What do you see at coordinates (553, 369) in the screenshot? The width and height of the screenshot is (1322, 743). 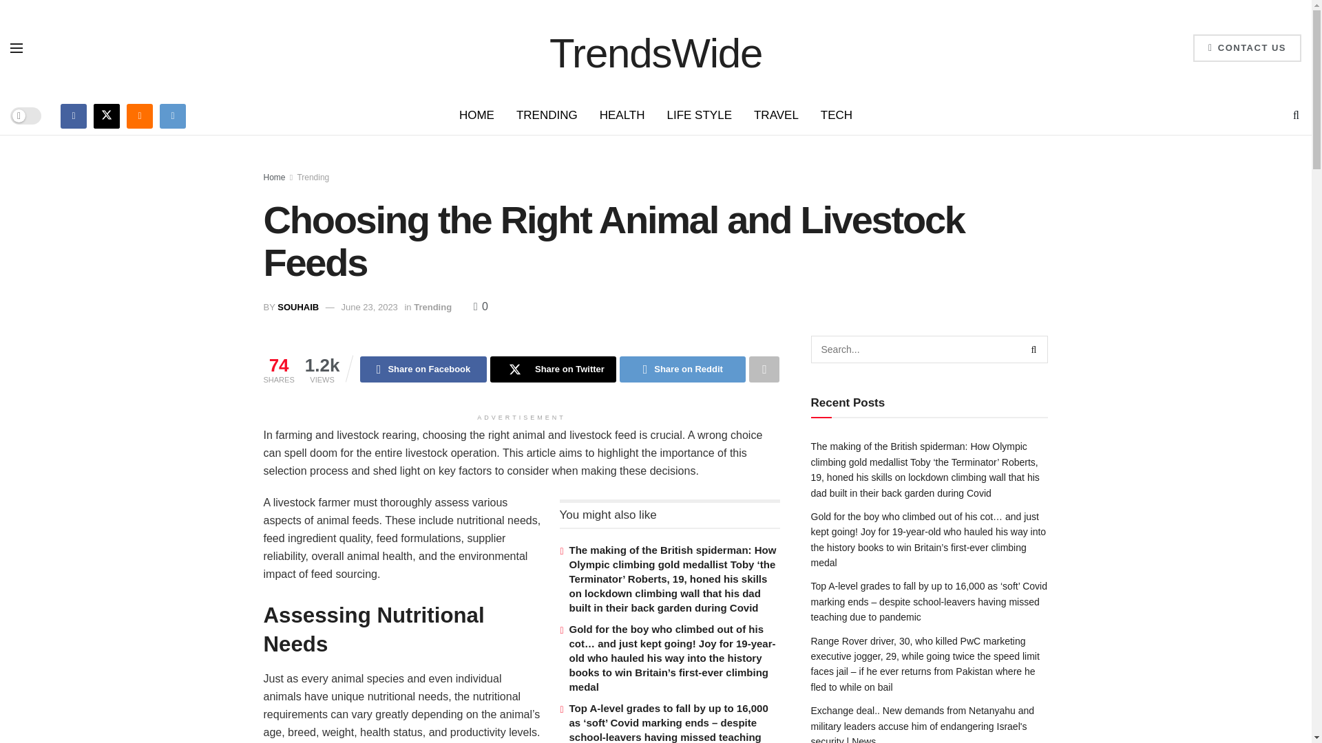 I see `Share on Twitter` at bounding box center [553, 369].